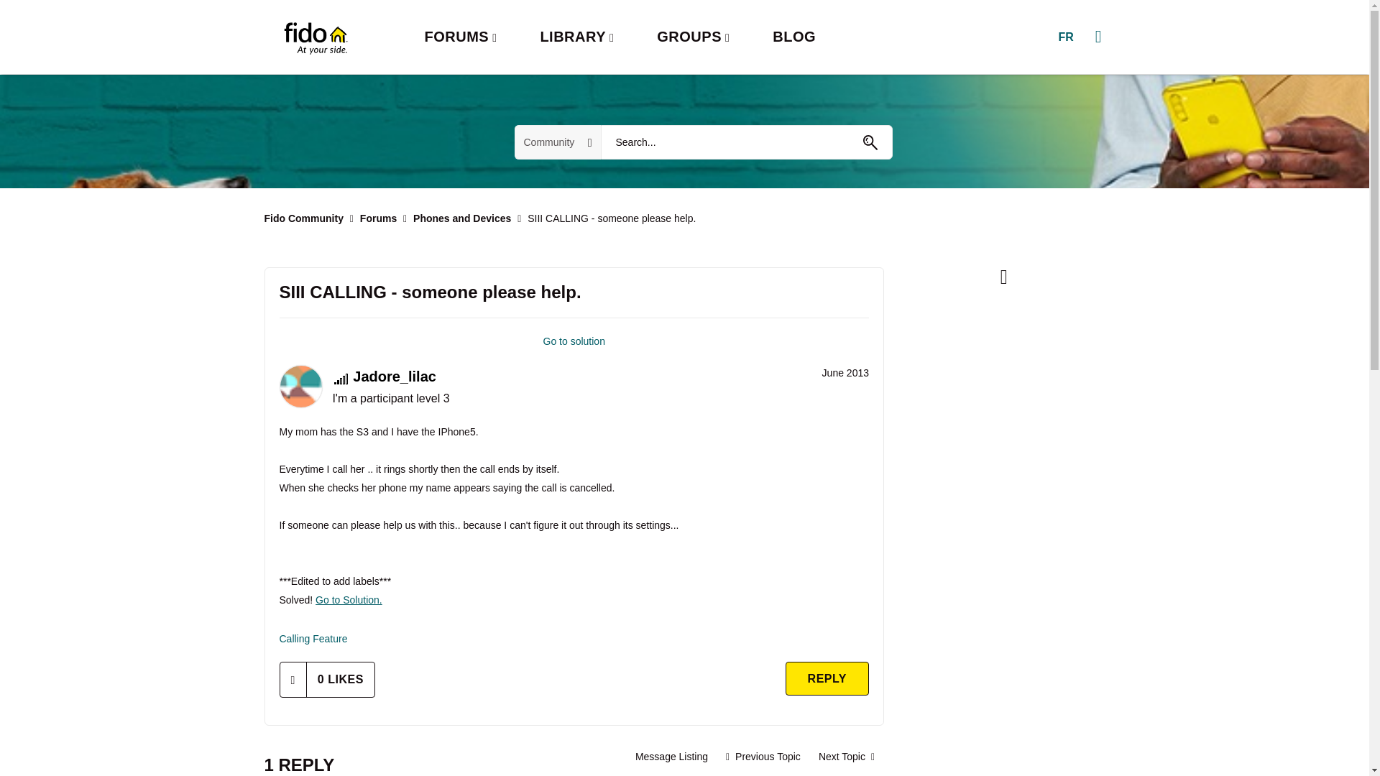 The height and width of the screenshot is (776, 1380). Describe the element at coordinates (870, 142) in the screenshot. I see `Go` at that location.